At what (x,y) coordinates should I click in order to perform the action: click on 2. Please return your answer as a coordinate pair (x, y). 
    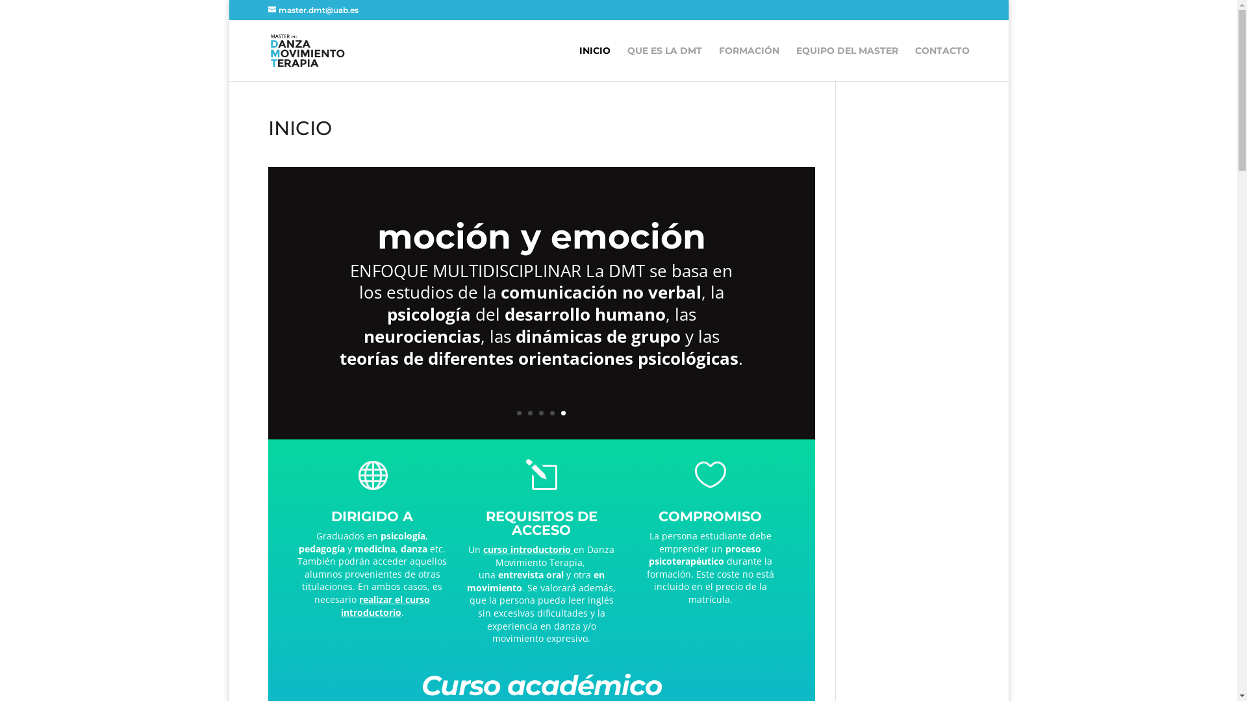
    Looking at the image, I should click on (530, 413).